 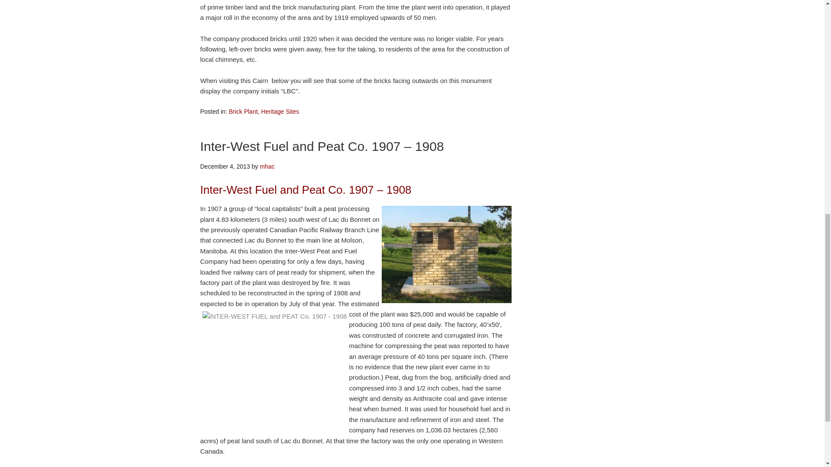 I want to click on Posts by mhac, so click(x=267, y=166).